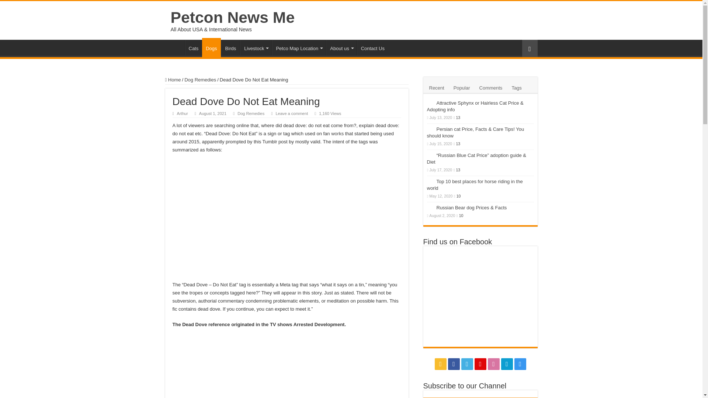 The image size is (708, 398). What do you see at coordinates (200, 80) in the screenshot?
I see `Dog Remedies` at bounding box center [200, 80].